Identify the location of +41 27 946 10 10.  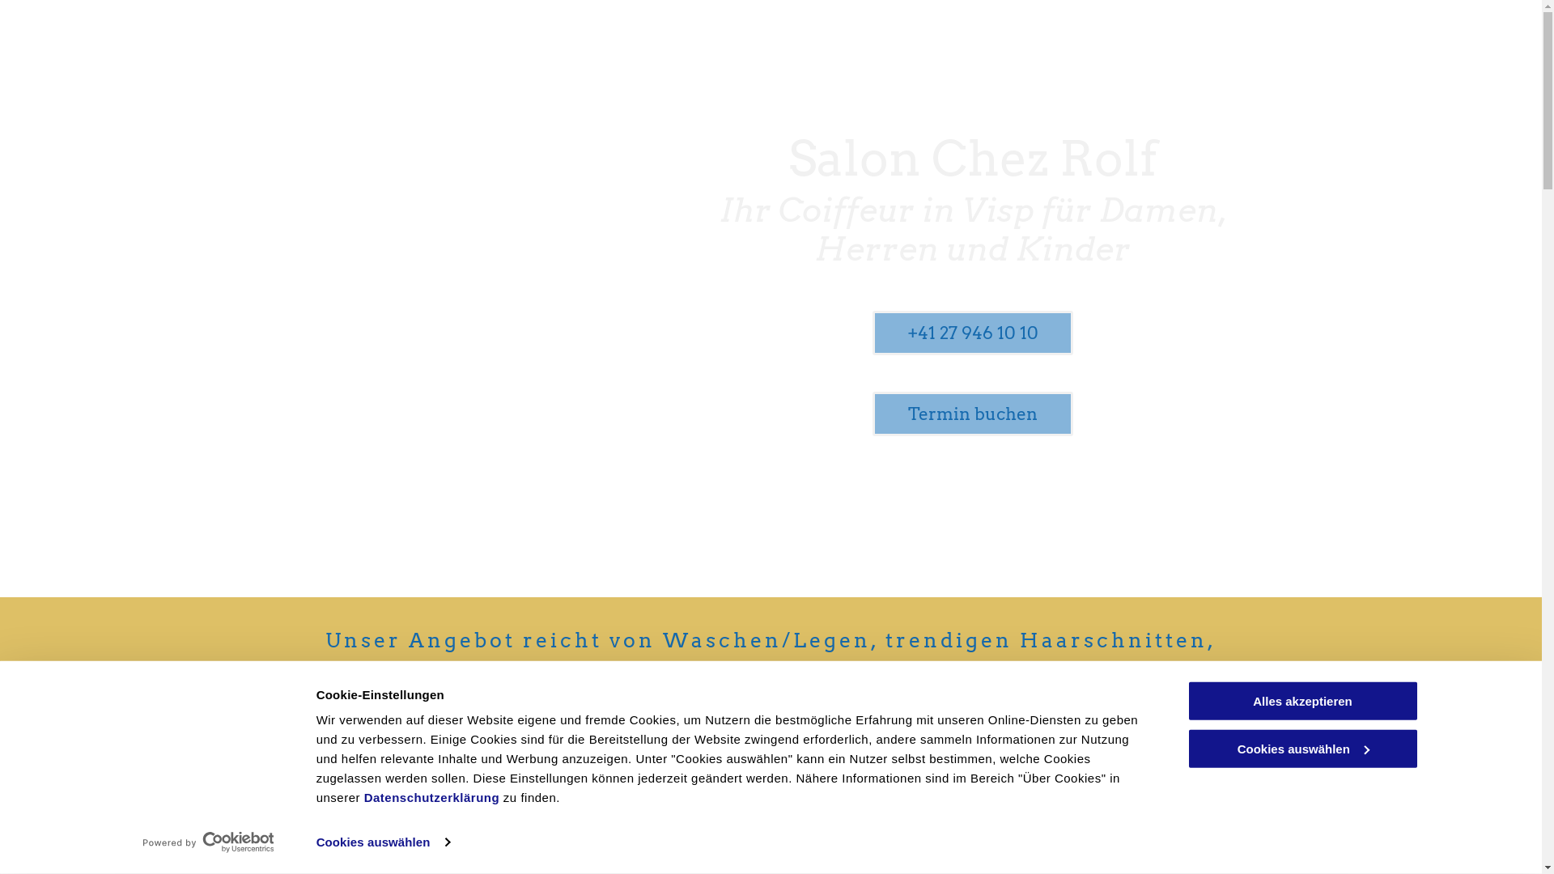
(973, 333).